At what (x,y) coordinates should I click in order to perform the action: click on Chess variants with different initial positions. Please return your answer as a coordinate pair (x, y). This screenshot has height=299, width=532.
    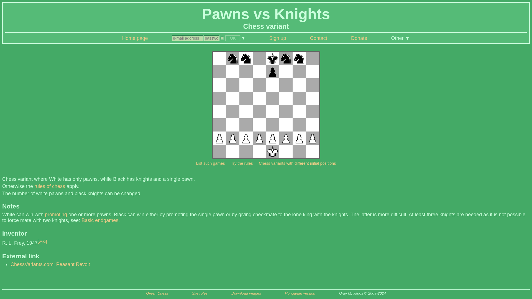
    Looking at the image, I should click on (297, 163).